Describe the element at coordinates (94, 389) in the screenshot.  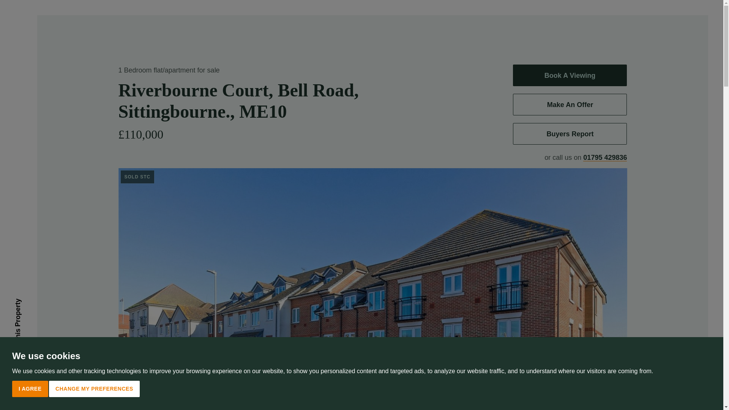
I see `CHANGE MY PREFERENCES` at that location.